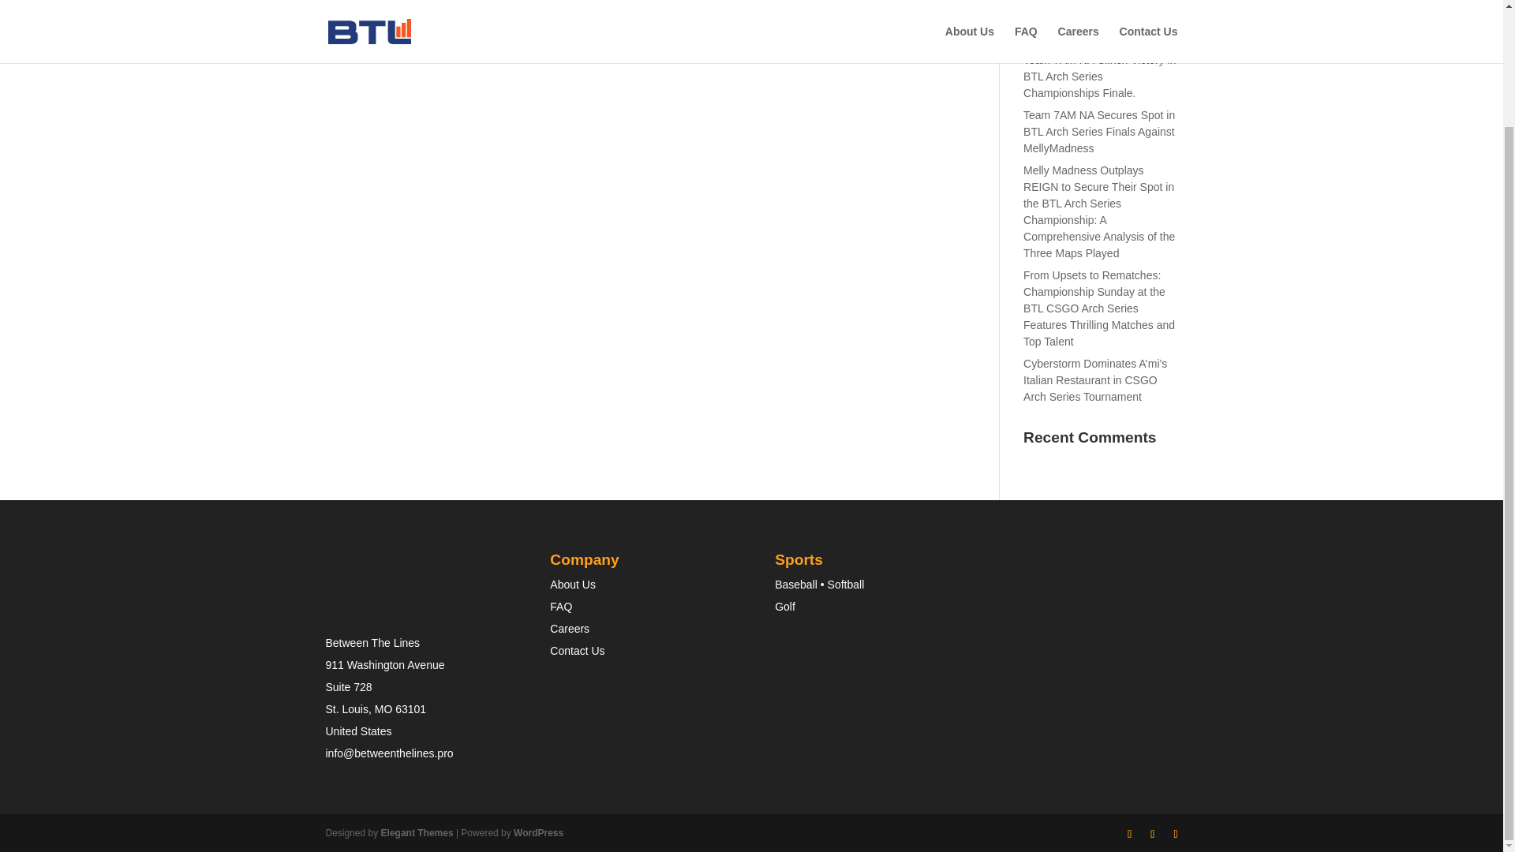 This screenshot has height=852, width=1515. I want to click on FAQ, so click(560, 606).